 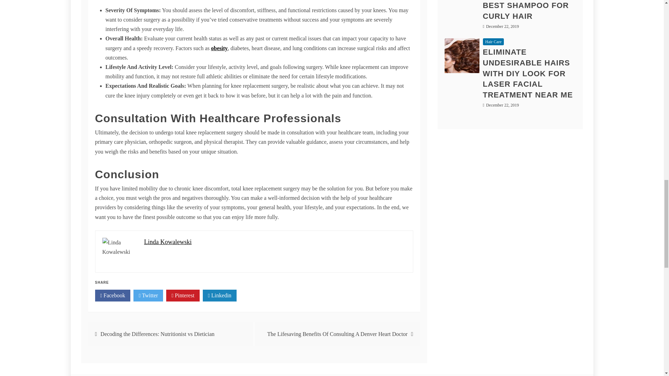 I want to click on The Lifesaving Benefits Of Consulting A Denver Heart Doctor, so click(x=337, y=334).